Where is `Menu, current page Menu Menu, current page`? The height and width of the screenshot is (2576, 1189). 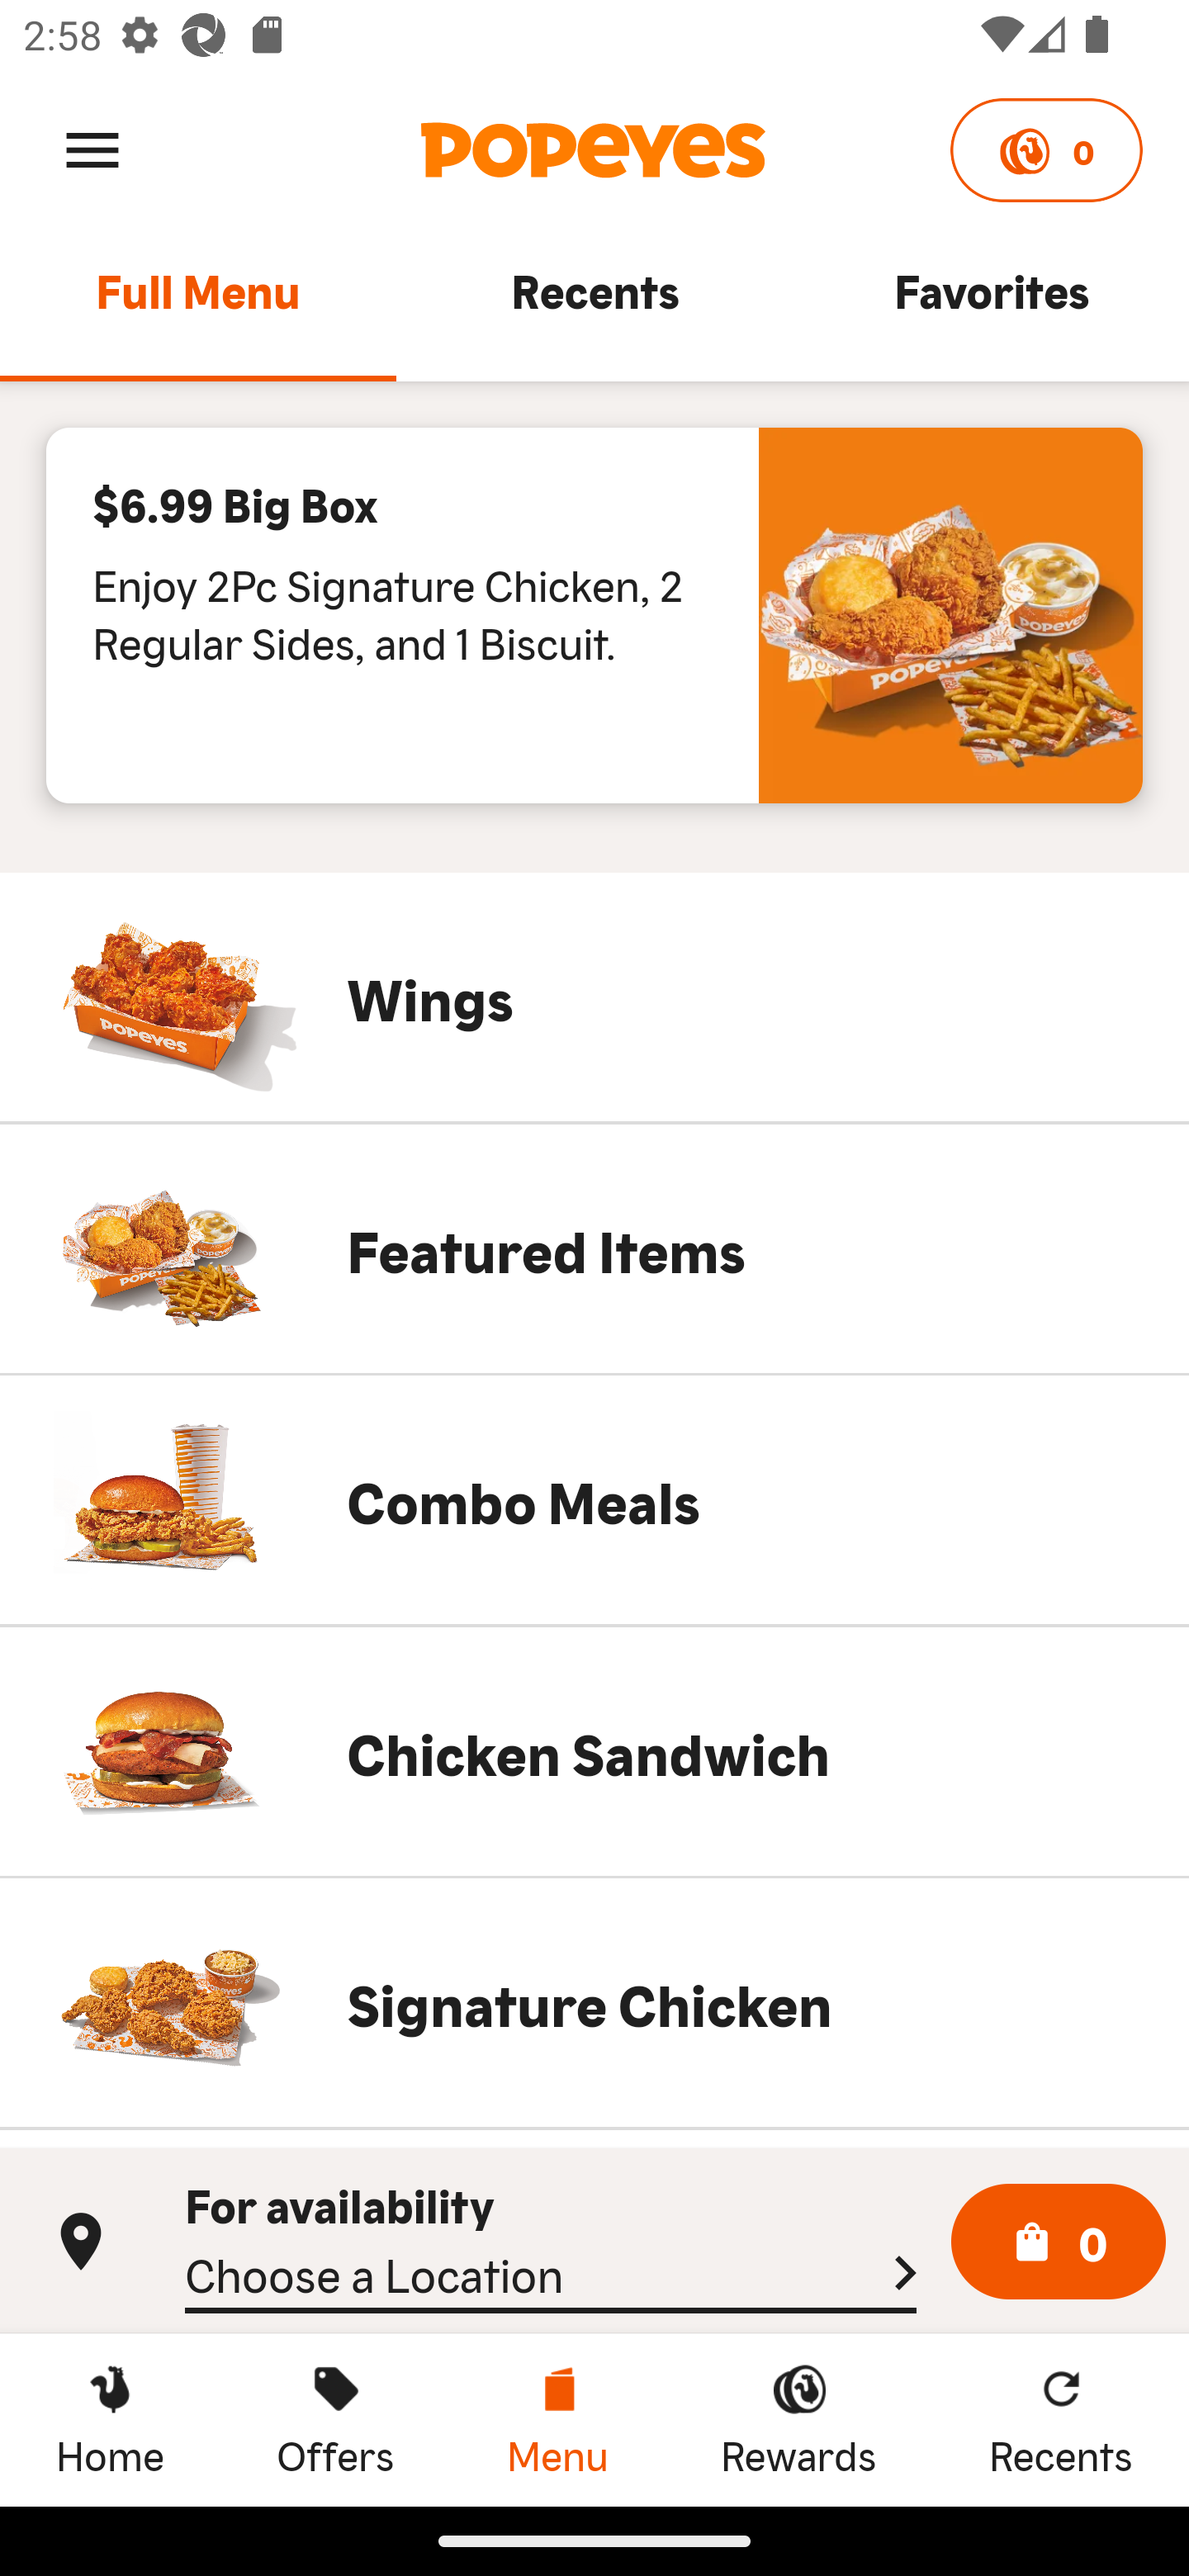
Menu, current page Menu Menu, current page is located at coordinates (557, 2419).